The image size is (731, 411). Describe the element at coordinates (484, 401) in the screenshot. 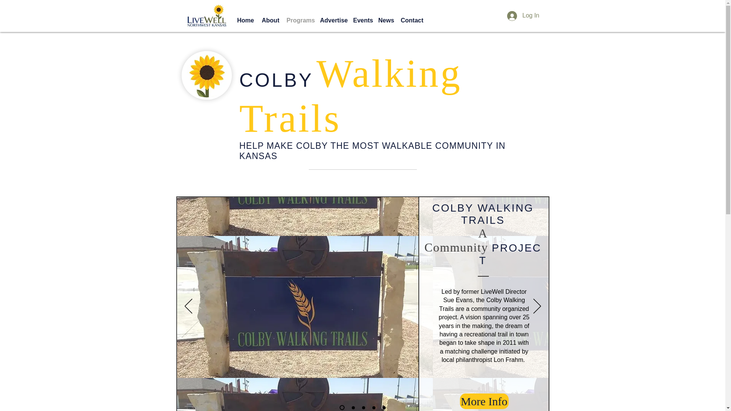

I see `More Info` at that location.